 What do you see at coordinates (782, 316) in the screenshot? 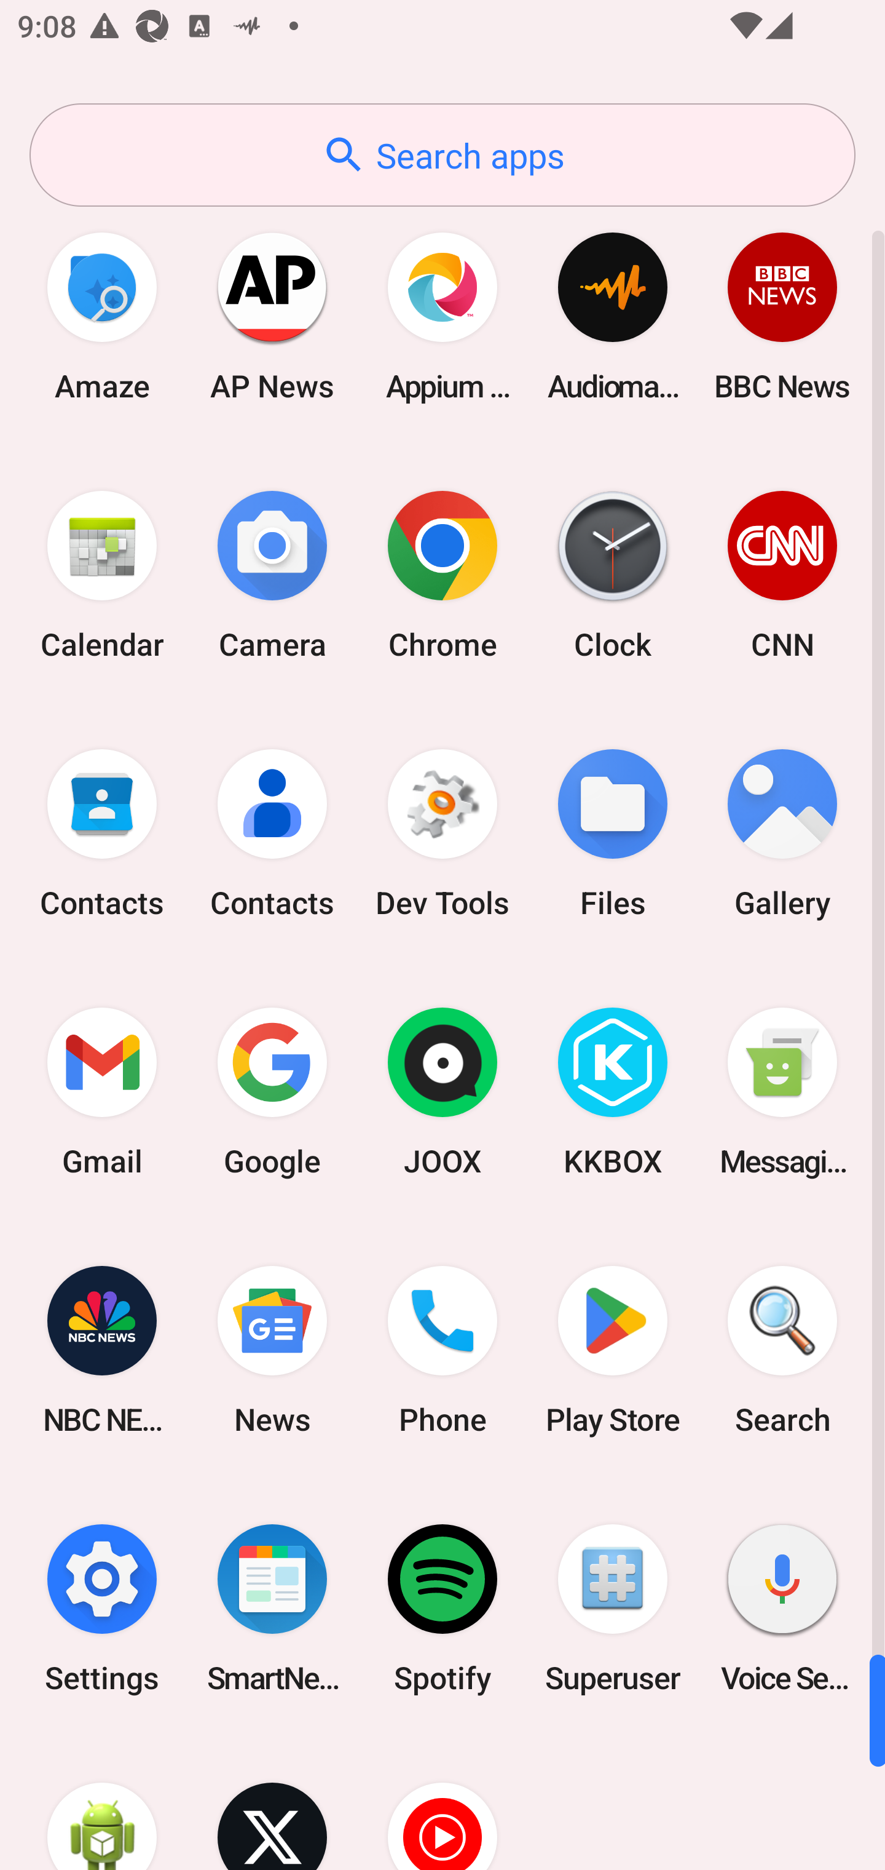
I see `BBC News` at bounding box center [782, 316].